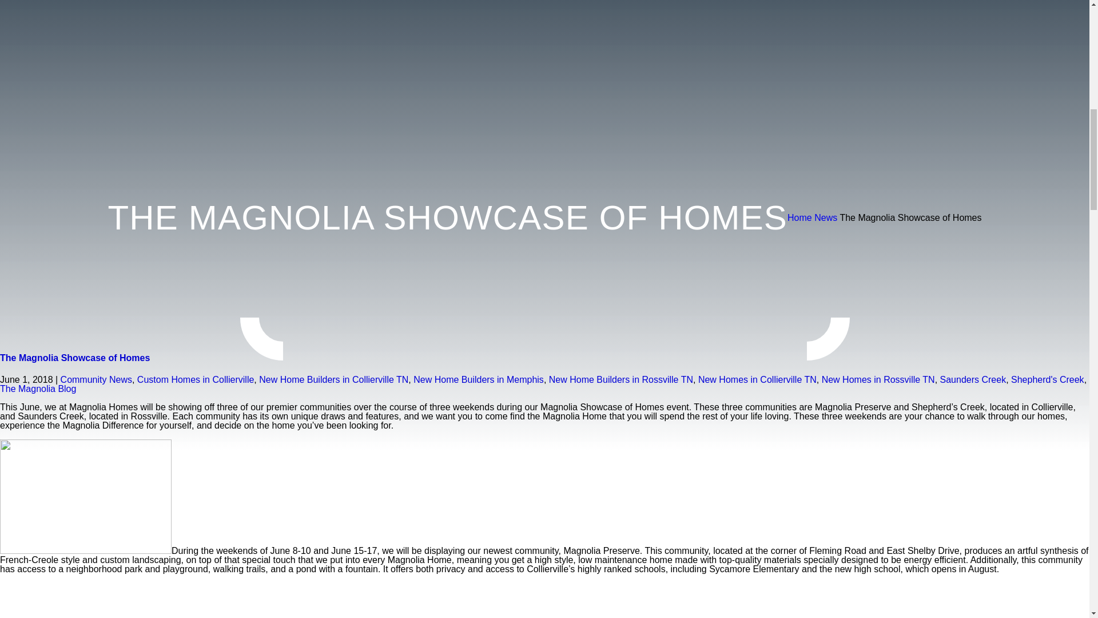 This screenshot has height=618, width=1098. I want to click on Community News, so click(96, 379).